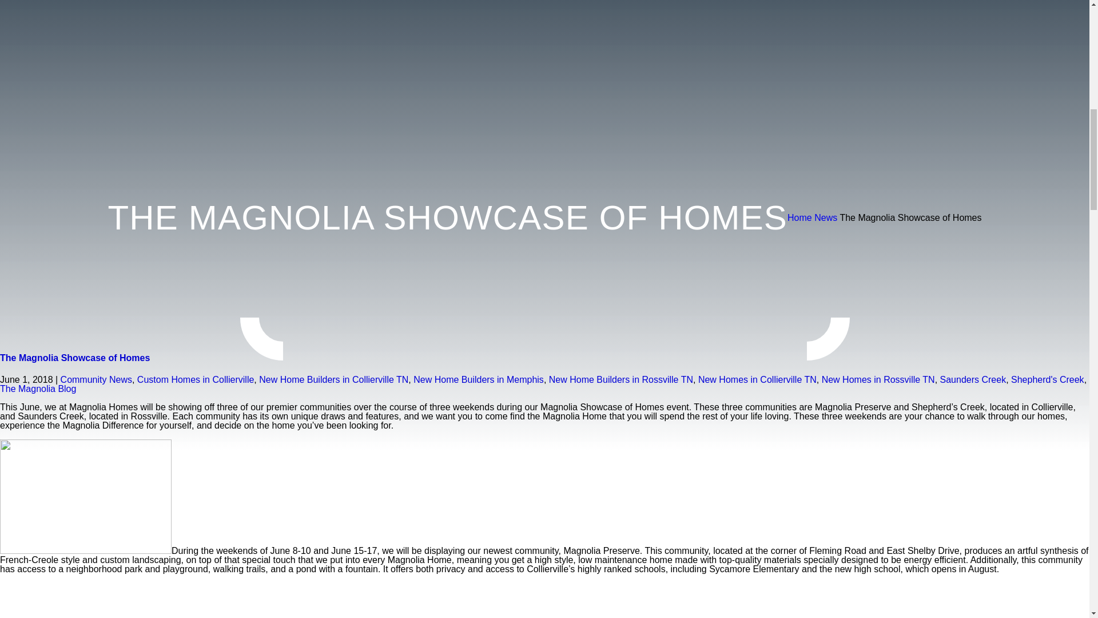 This screenshot has height=618, width=1098. I want to click on Community News, so click(96, 379).